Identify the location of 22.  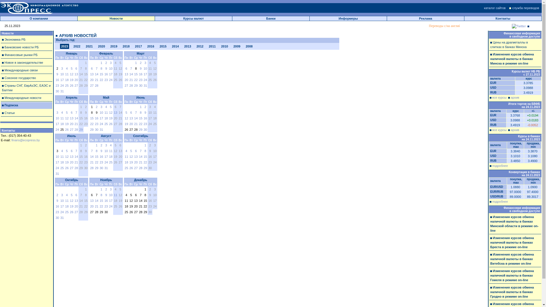
(141, 124).